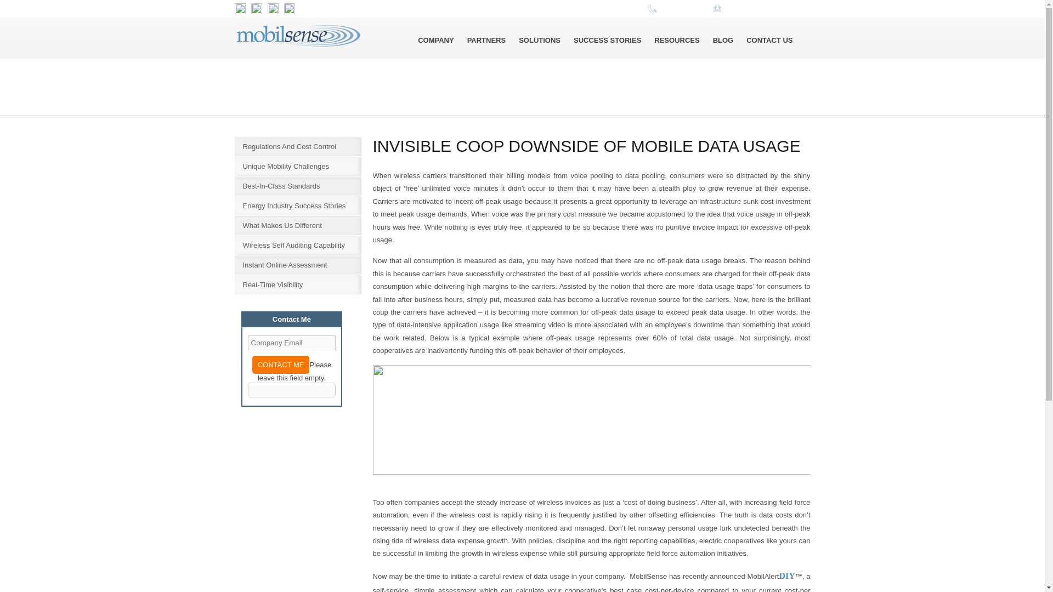 The height and width of the screenshot is (592, 1053). What do you see at coordinates (607, 42) in the screenshot?
I see `SUCCESS STORIES` at bounding box center [607, 42].